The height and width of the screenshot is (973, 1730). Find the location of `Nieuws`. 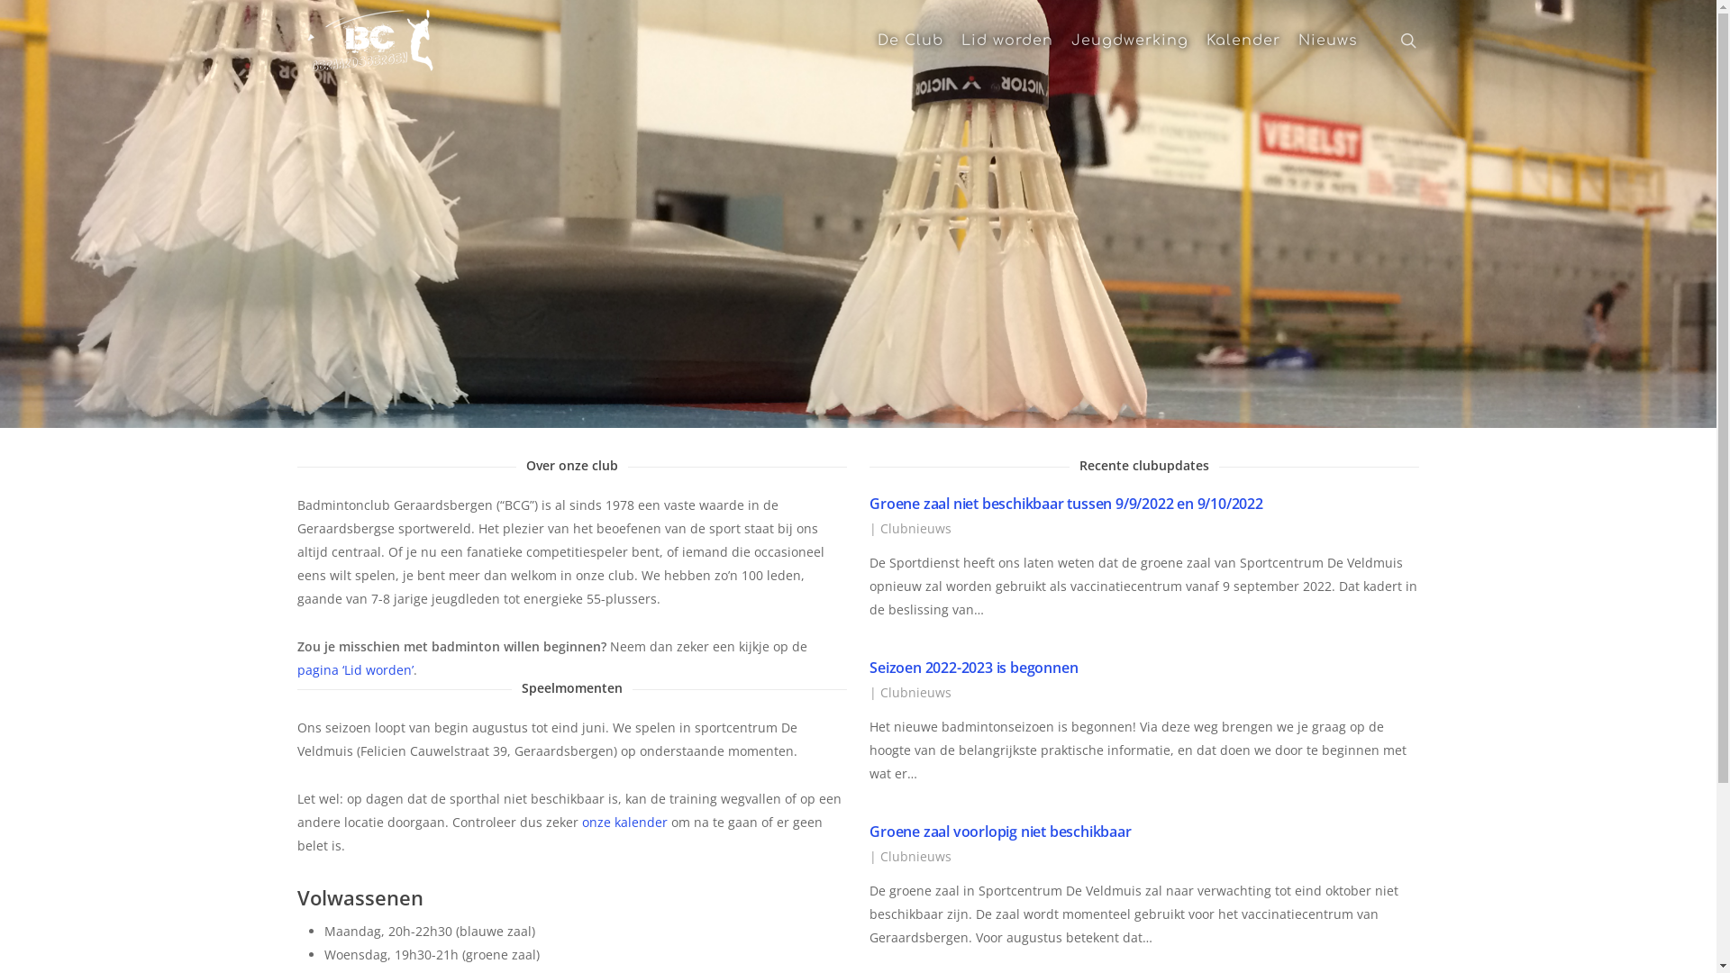

Nieuws is located at coordinates (1328, 41).